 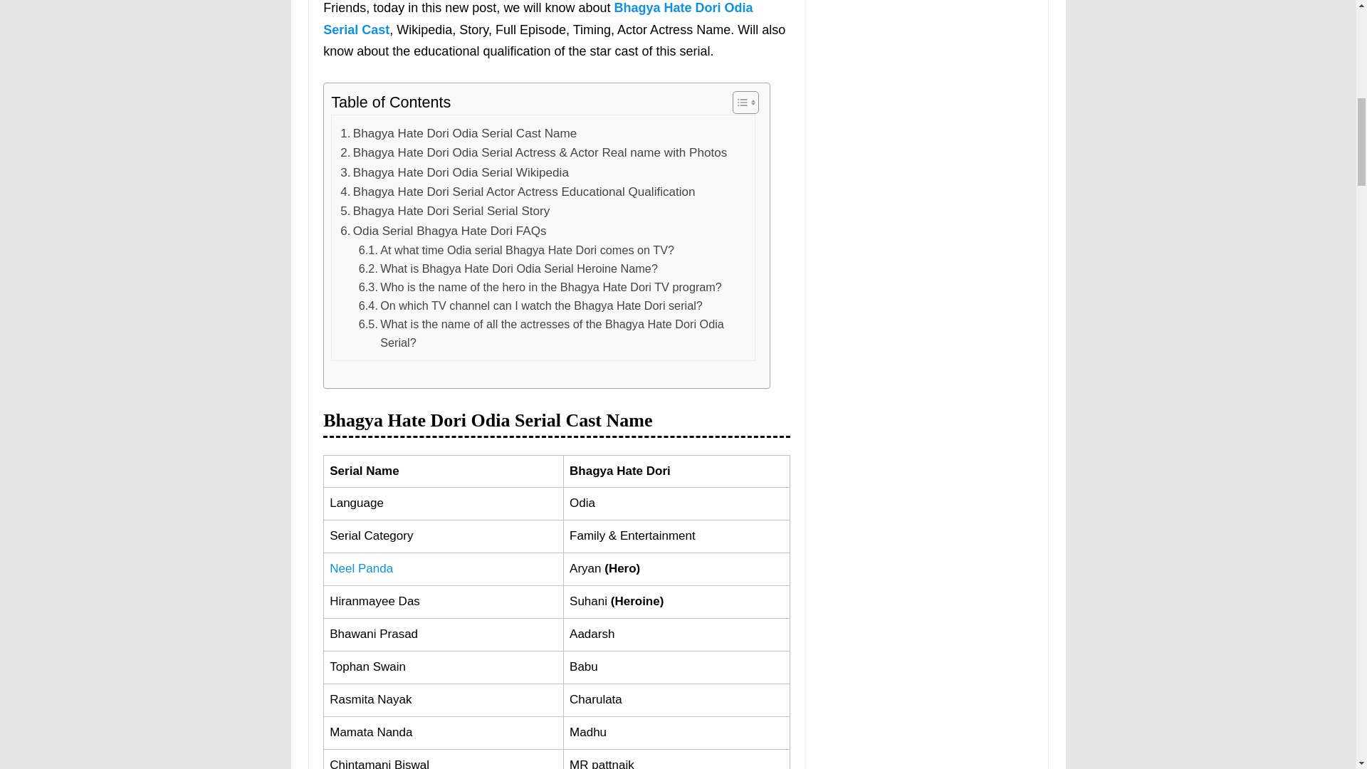 I want to click on Bhagya Hate Dori Serial Serial Story, so click(x=444, y=211).